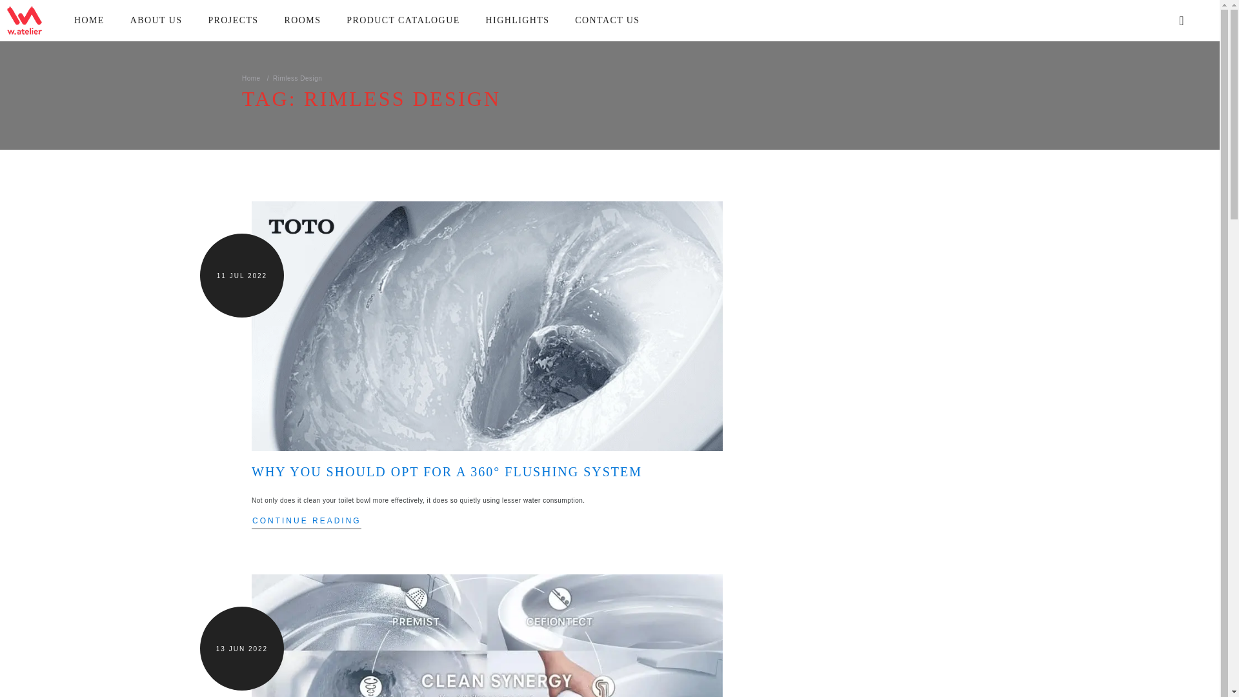 This screenshot has width=1239, height=697. Describe the element at coordinates (518, 19) in the screenshot. I see `HIGHLIGHTS` at that location.